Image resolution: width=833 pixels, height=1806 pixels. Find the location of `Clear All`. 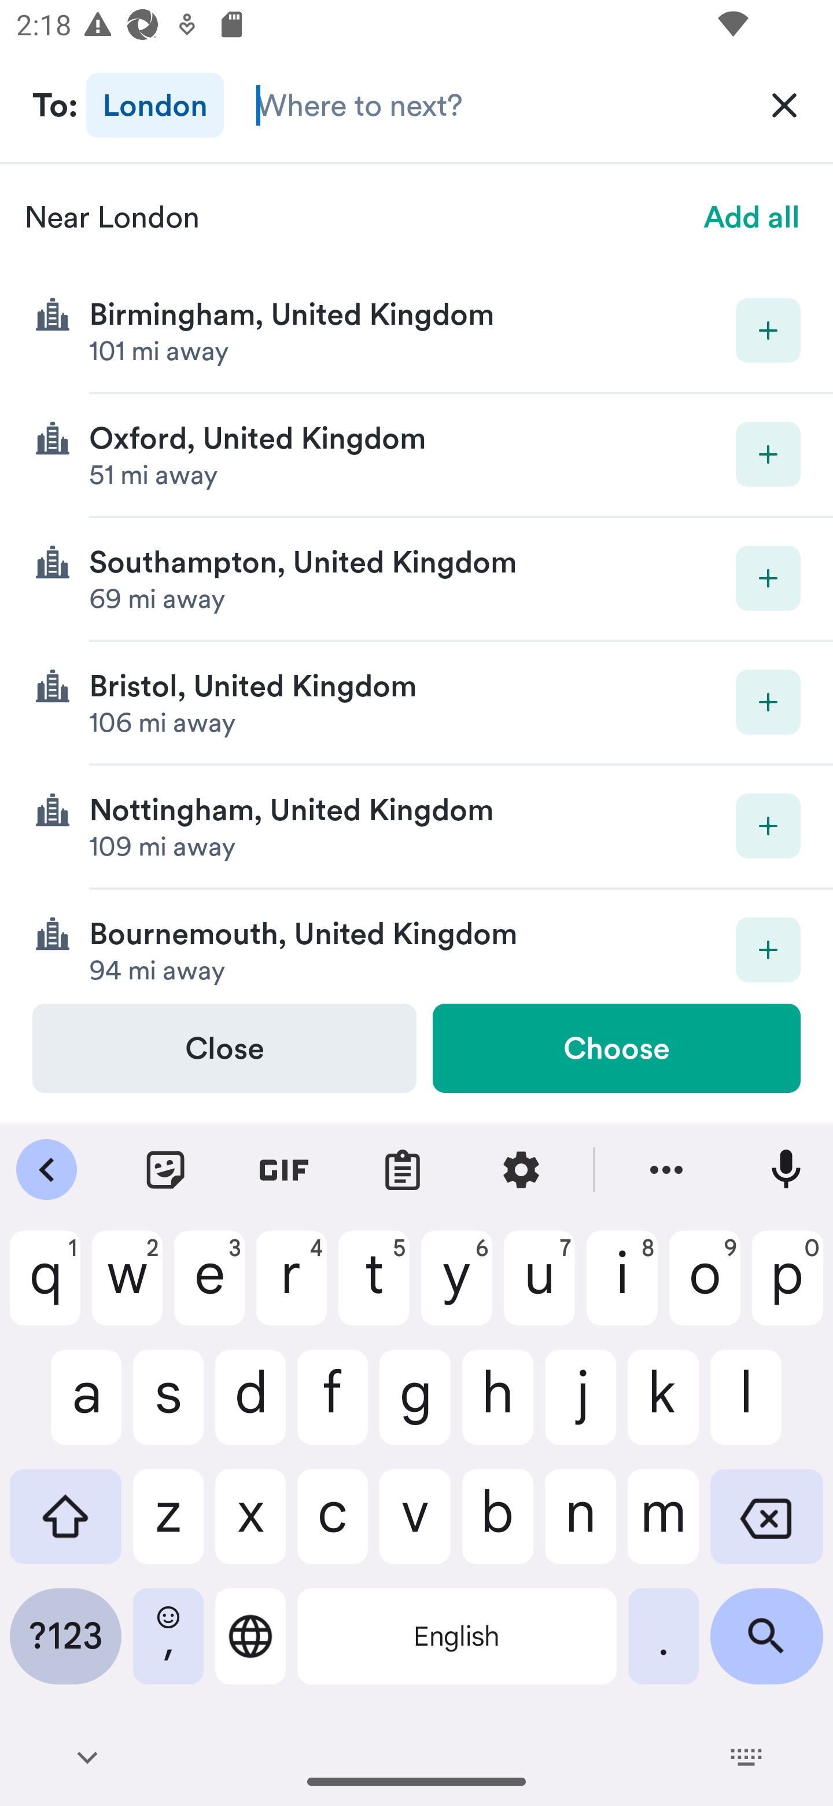

Clear All is located at coordinates (784, 104).